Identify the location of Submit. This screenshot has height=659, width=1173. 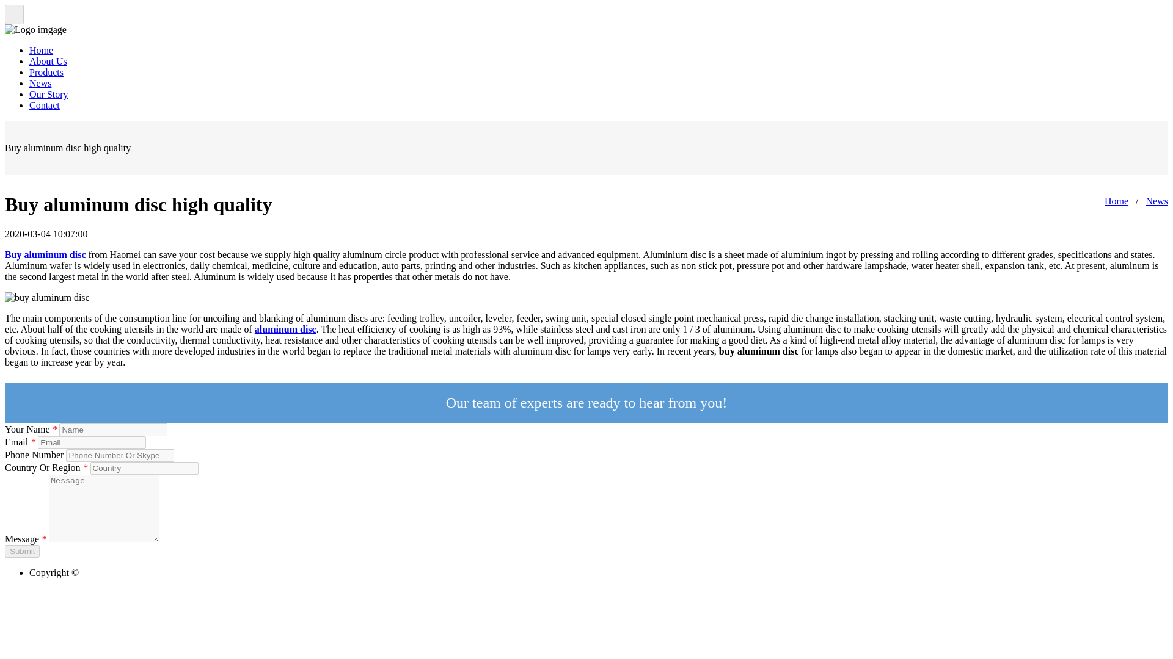
(22, 551).